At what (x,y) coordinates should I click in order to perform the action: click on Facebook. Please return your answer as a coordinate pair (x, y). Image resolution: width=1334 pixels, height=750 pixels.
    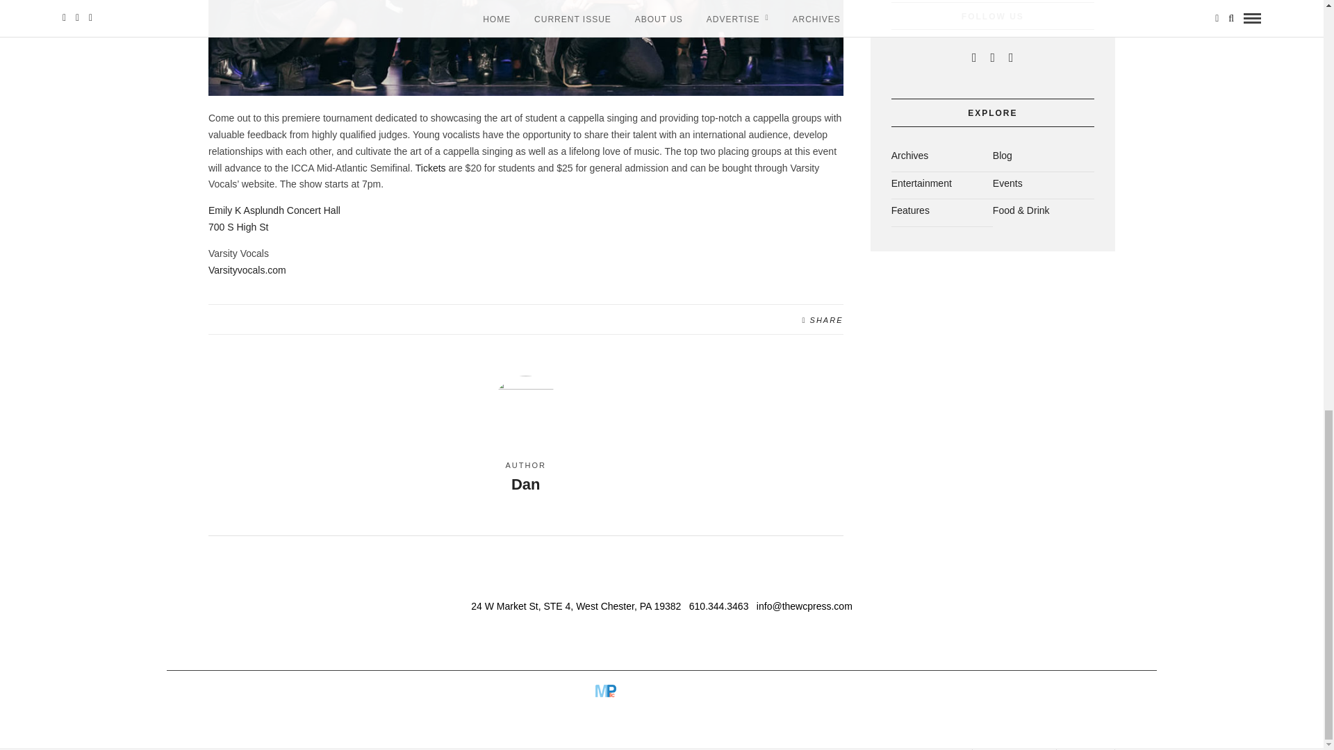
    Looking at the image, I should click on (974, 57).